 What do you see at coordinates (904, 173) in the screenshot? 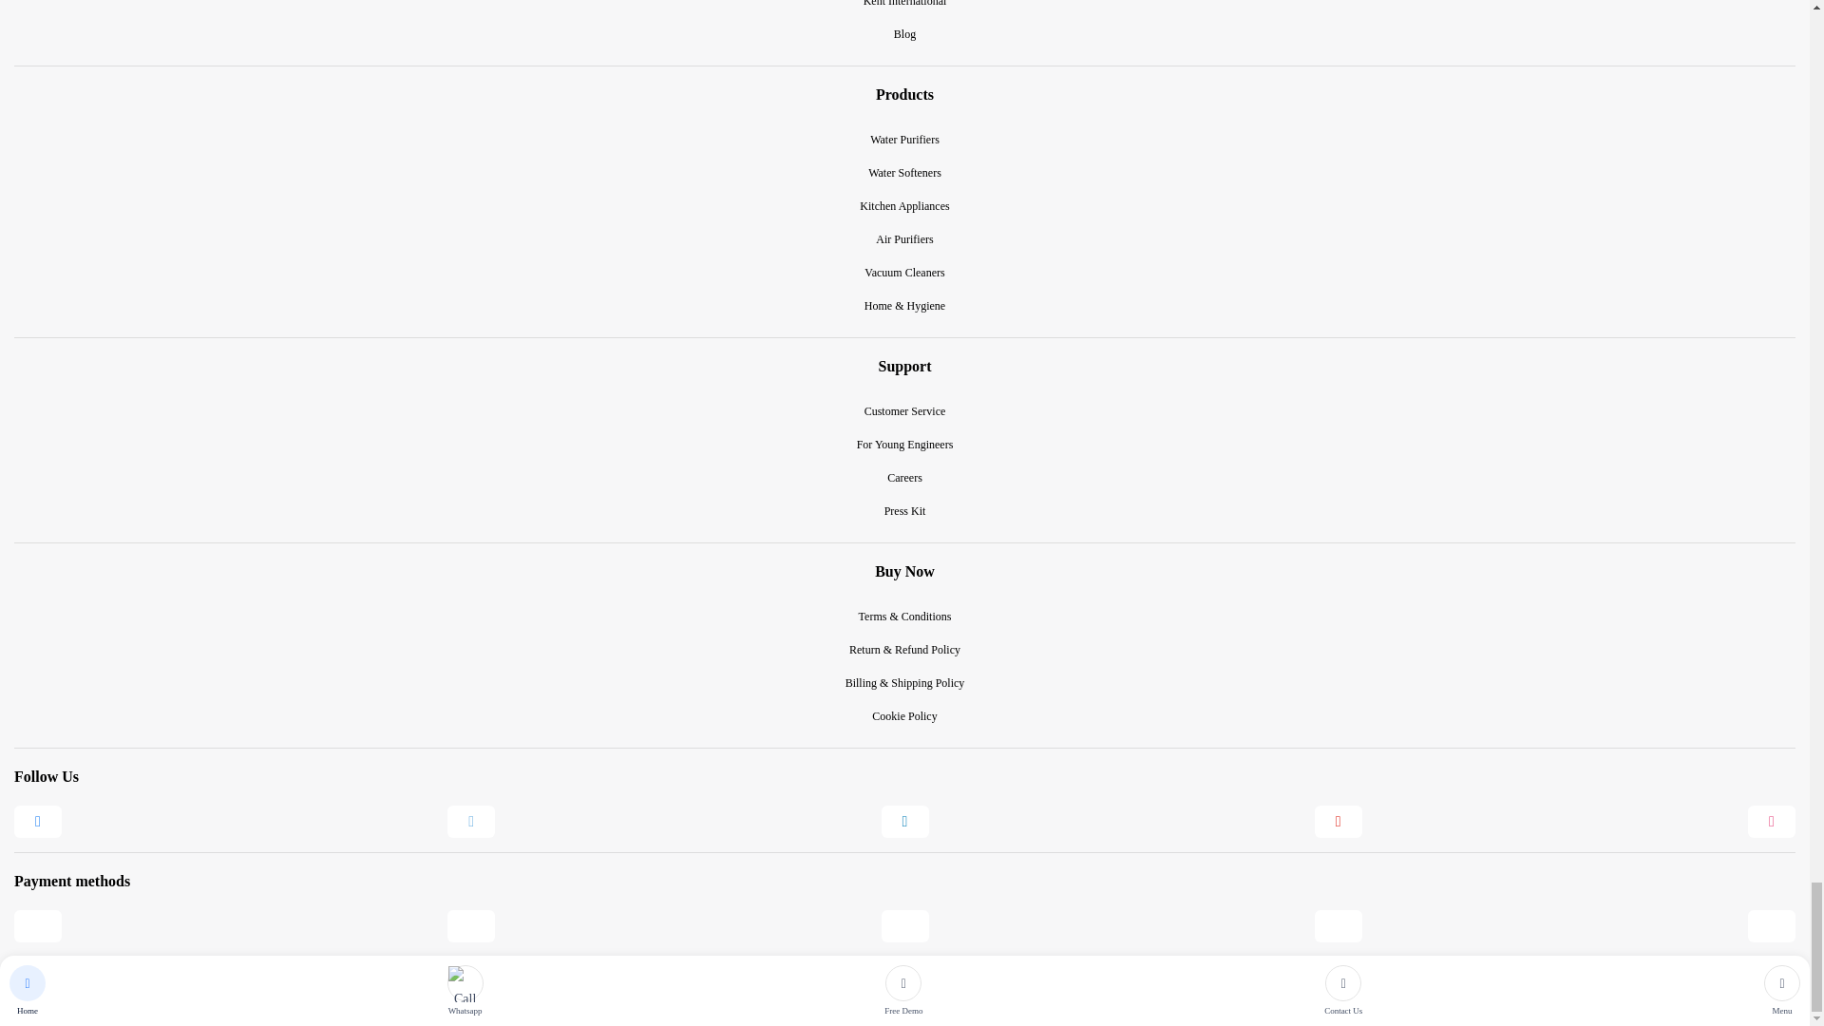
I see `Water Softeners` at bounding box center [904, 173].